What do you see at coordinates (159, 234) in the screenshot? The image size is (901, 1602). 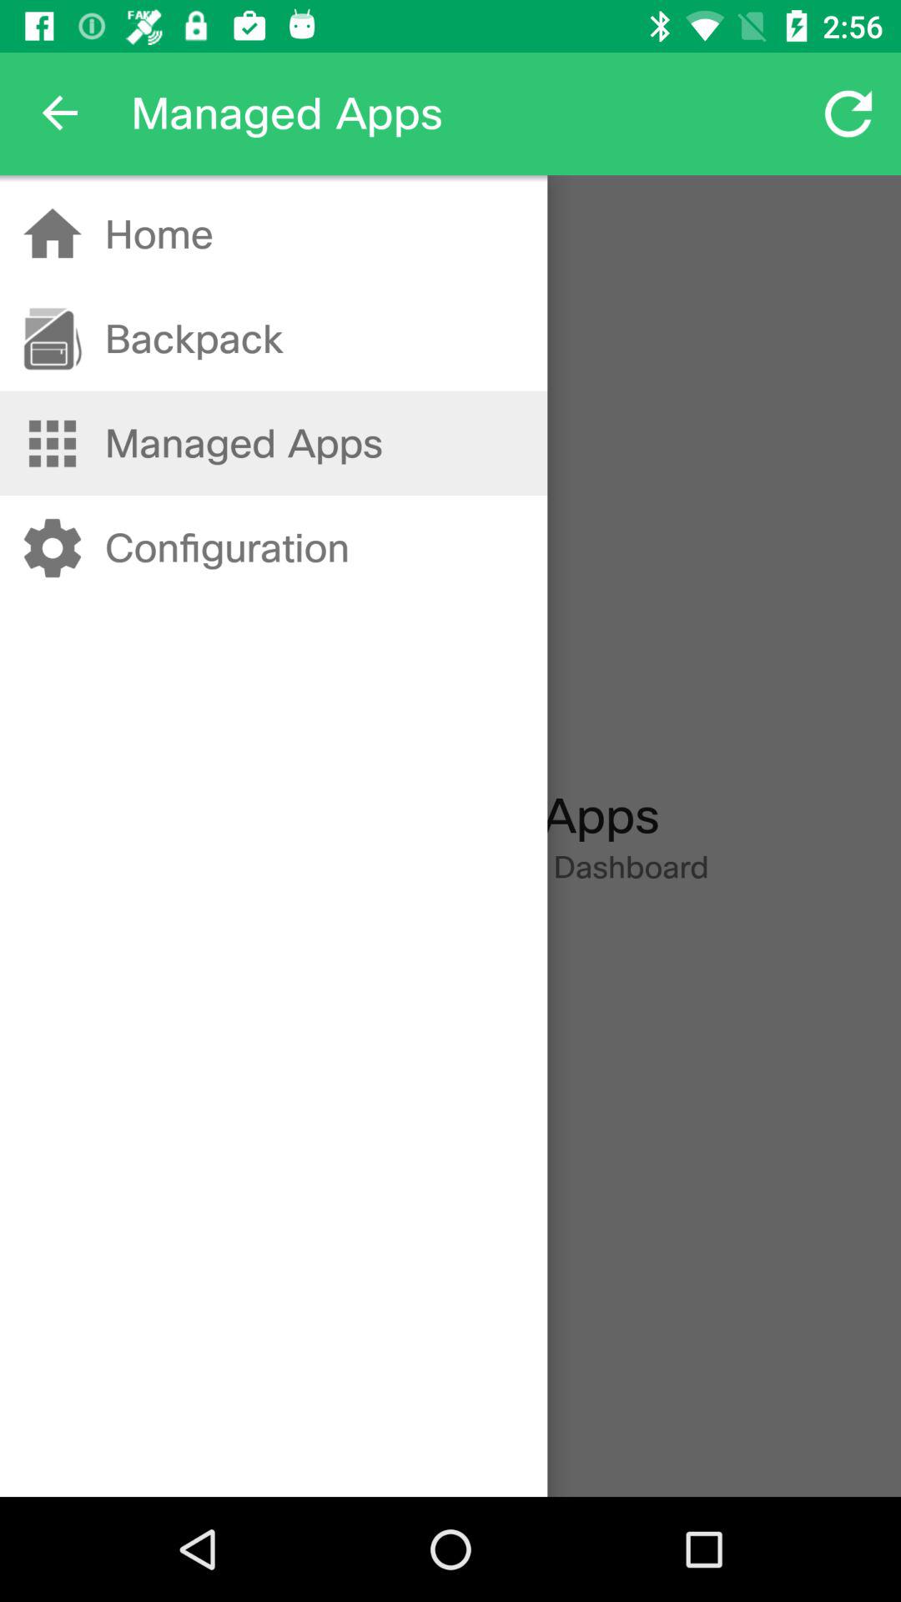 I see `select the icon above the backpack` at bounding box center [159, 234].